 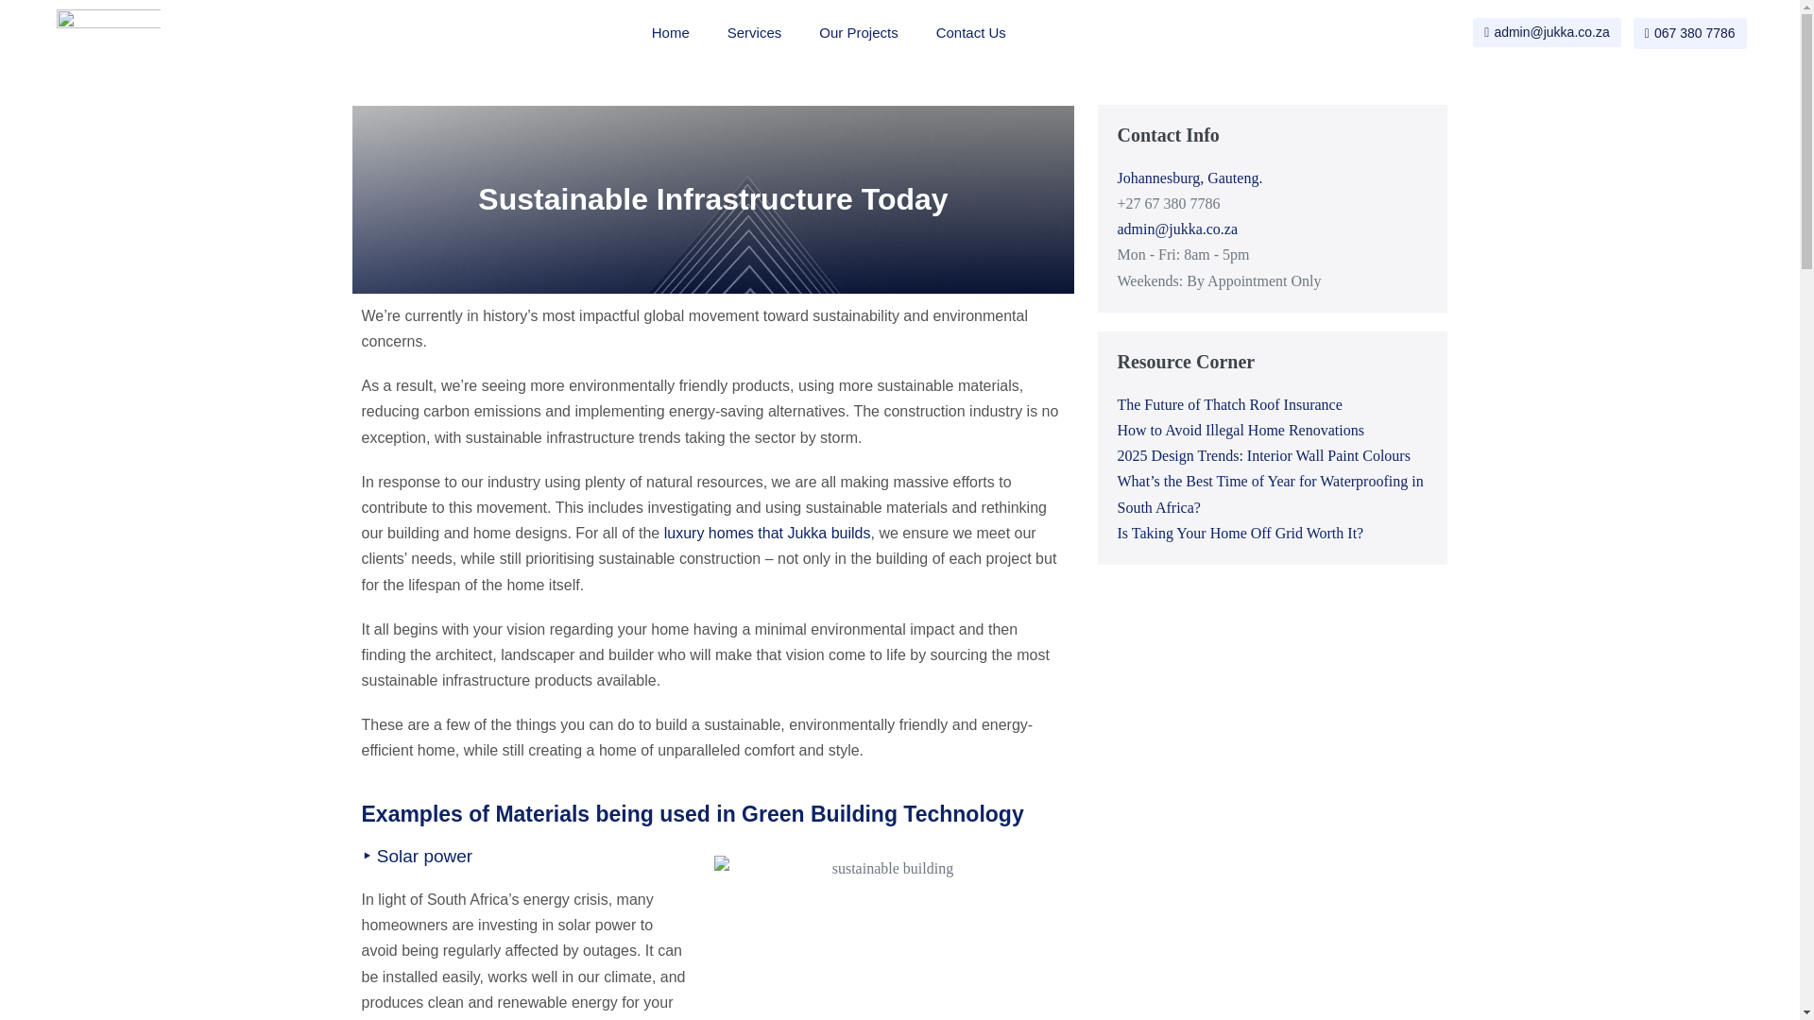 I want to click on Is Taking Your Home Off Grid Worth It?, so click(x=1240, y=533).